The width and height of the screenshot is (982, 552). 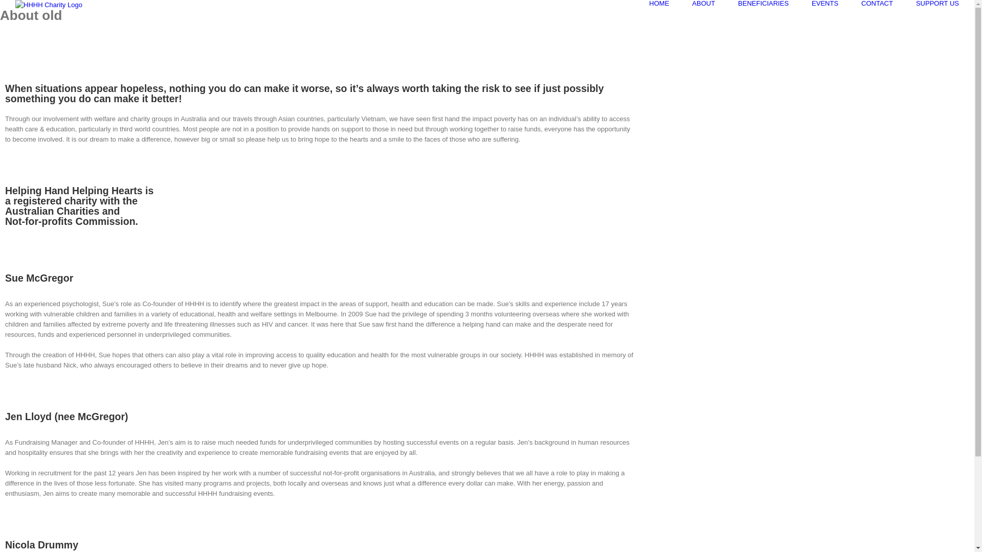 I want to click on HOME, so click(x=659, y=3).